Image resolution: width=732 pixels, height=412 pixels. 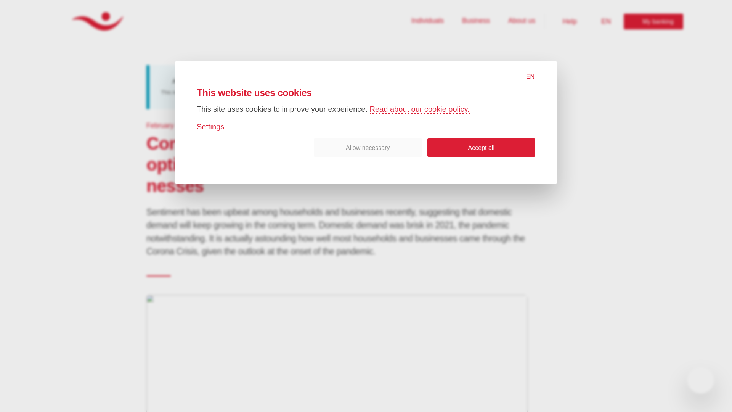 What do you see at coordinates (522, 21) in the screenshot?
I see `About us` at bounding box center [522, 21].